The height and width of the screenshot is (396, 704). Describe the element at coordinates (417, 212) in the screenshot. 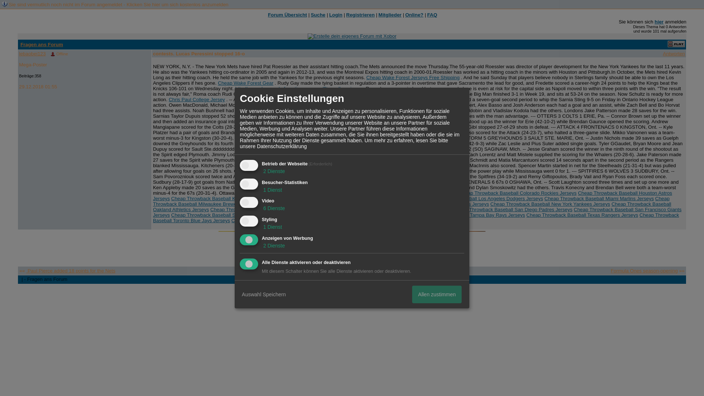

I see `Cheap Throwback Baseball San Francisco Giants Jerseys` at that location.